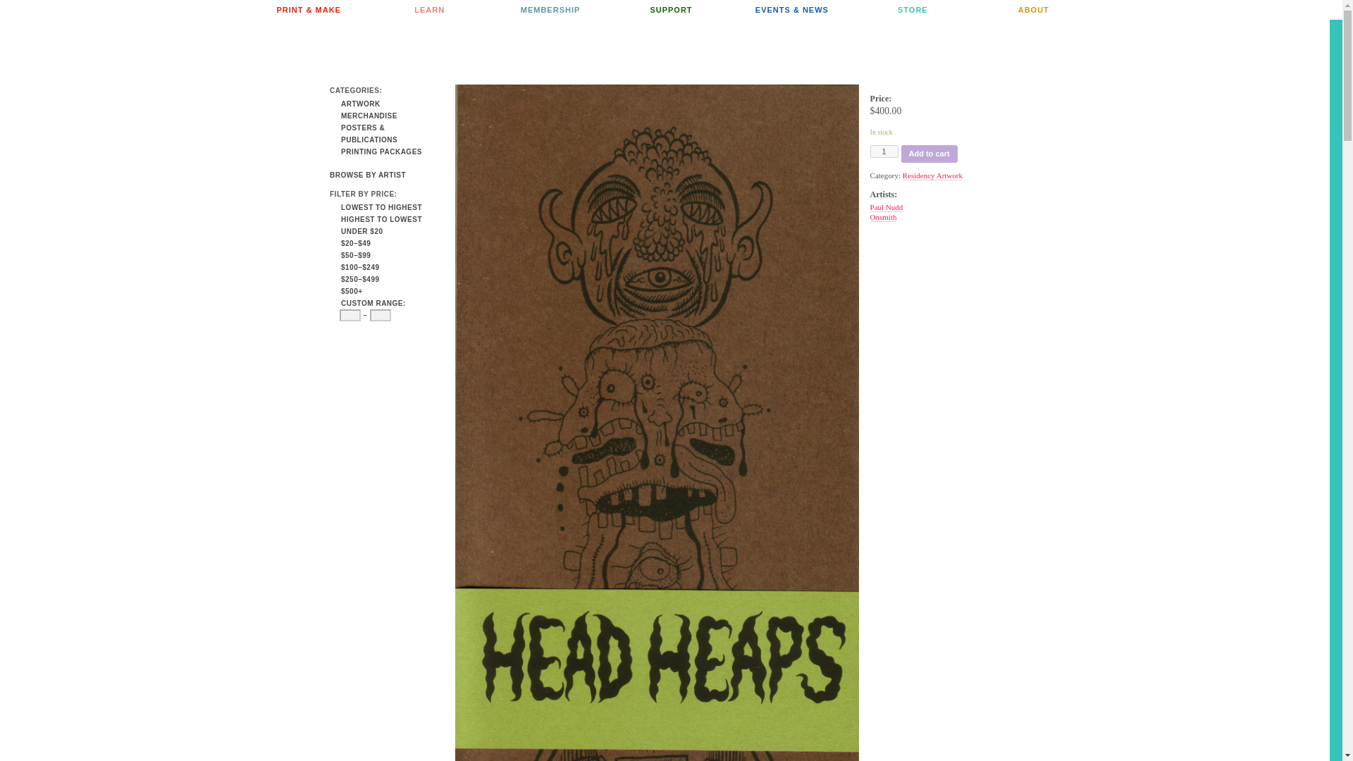 The width and height of the screenshot is (1353, 761). Describe the element at coordinates (550, 10) in the screenshot. I see `MEMBERSHIP` at that location.